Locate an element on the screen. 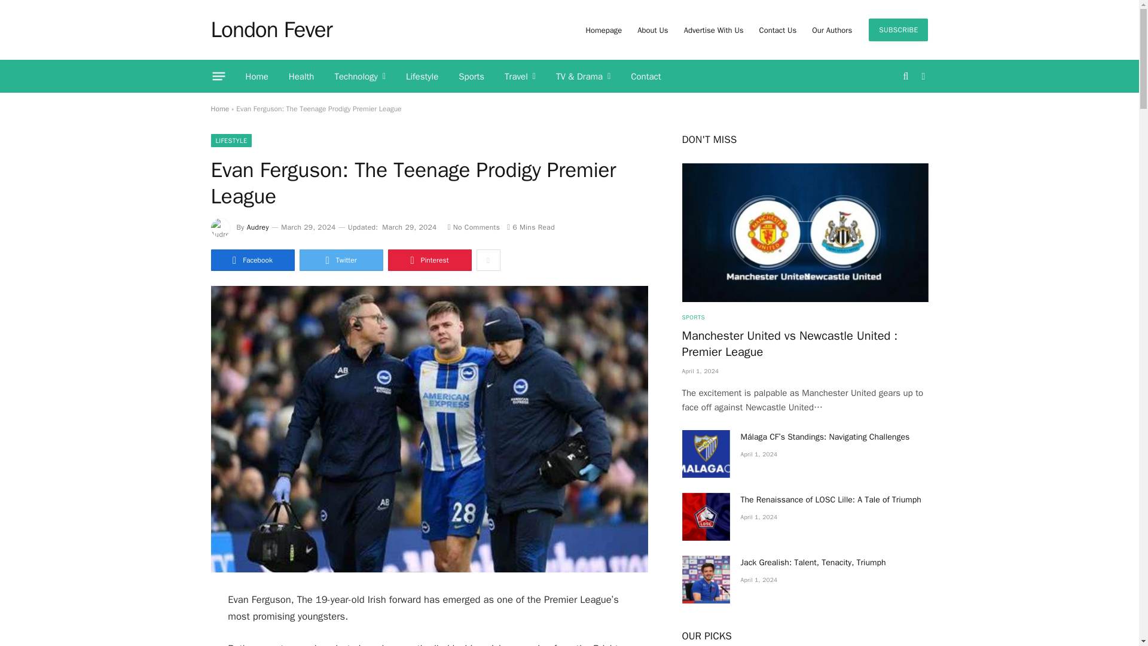  Posts by Audrey is located at coordinates (257, 227).